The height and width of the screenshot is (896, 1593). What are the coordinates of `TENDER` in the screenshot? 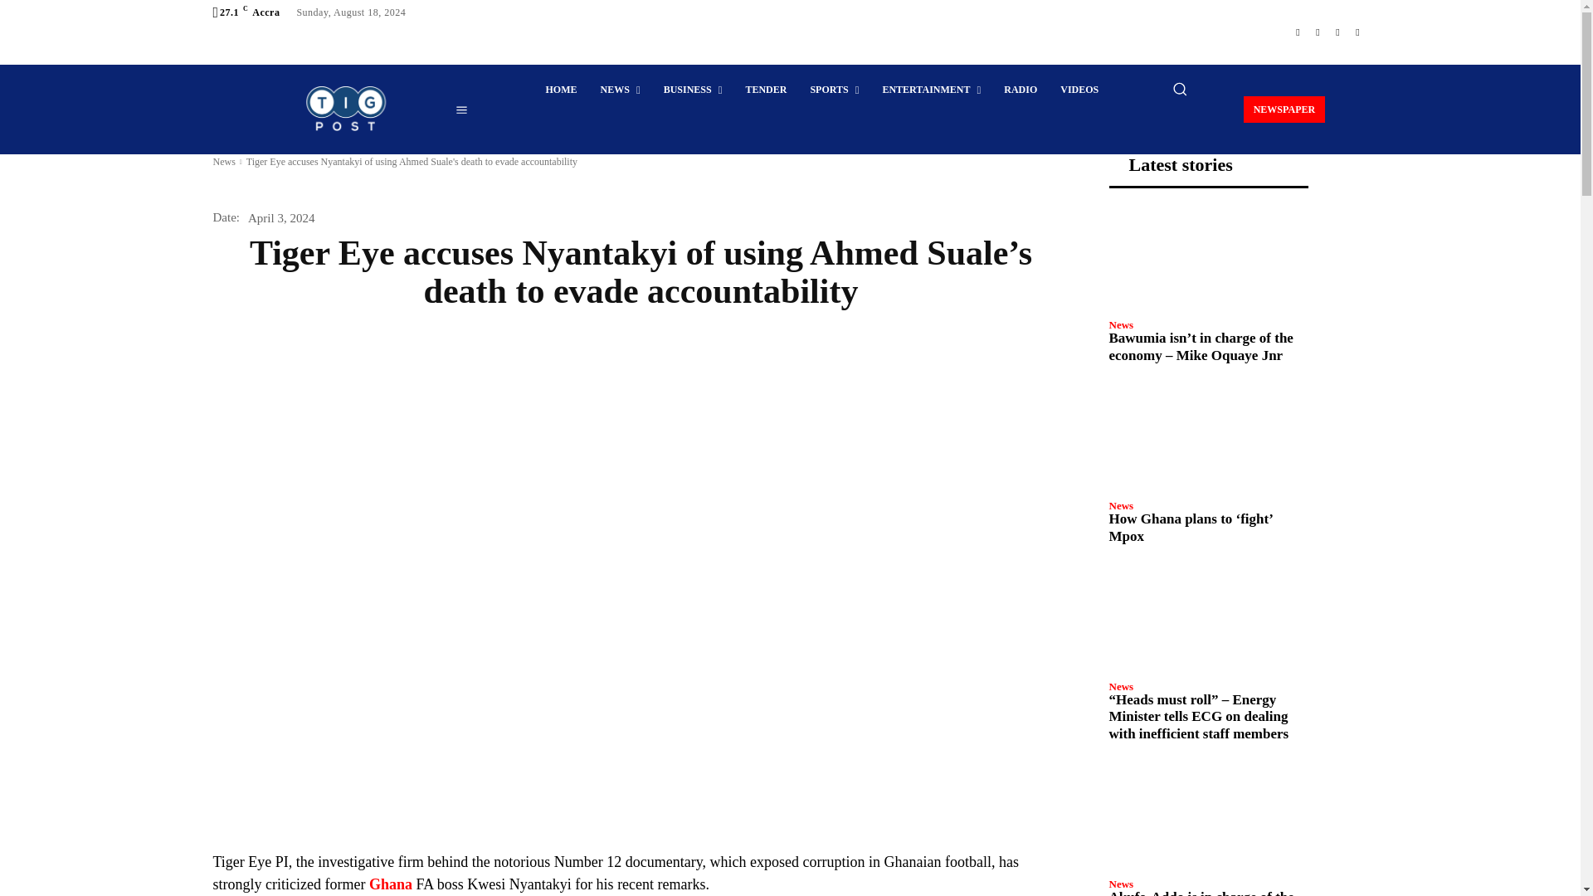 It's located at (765, 90).